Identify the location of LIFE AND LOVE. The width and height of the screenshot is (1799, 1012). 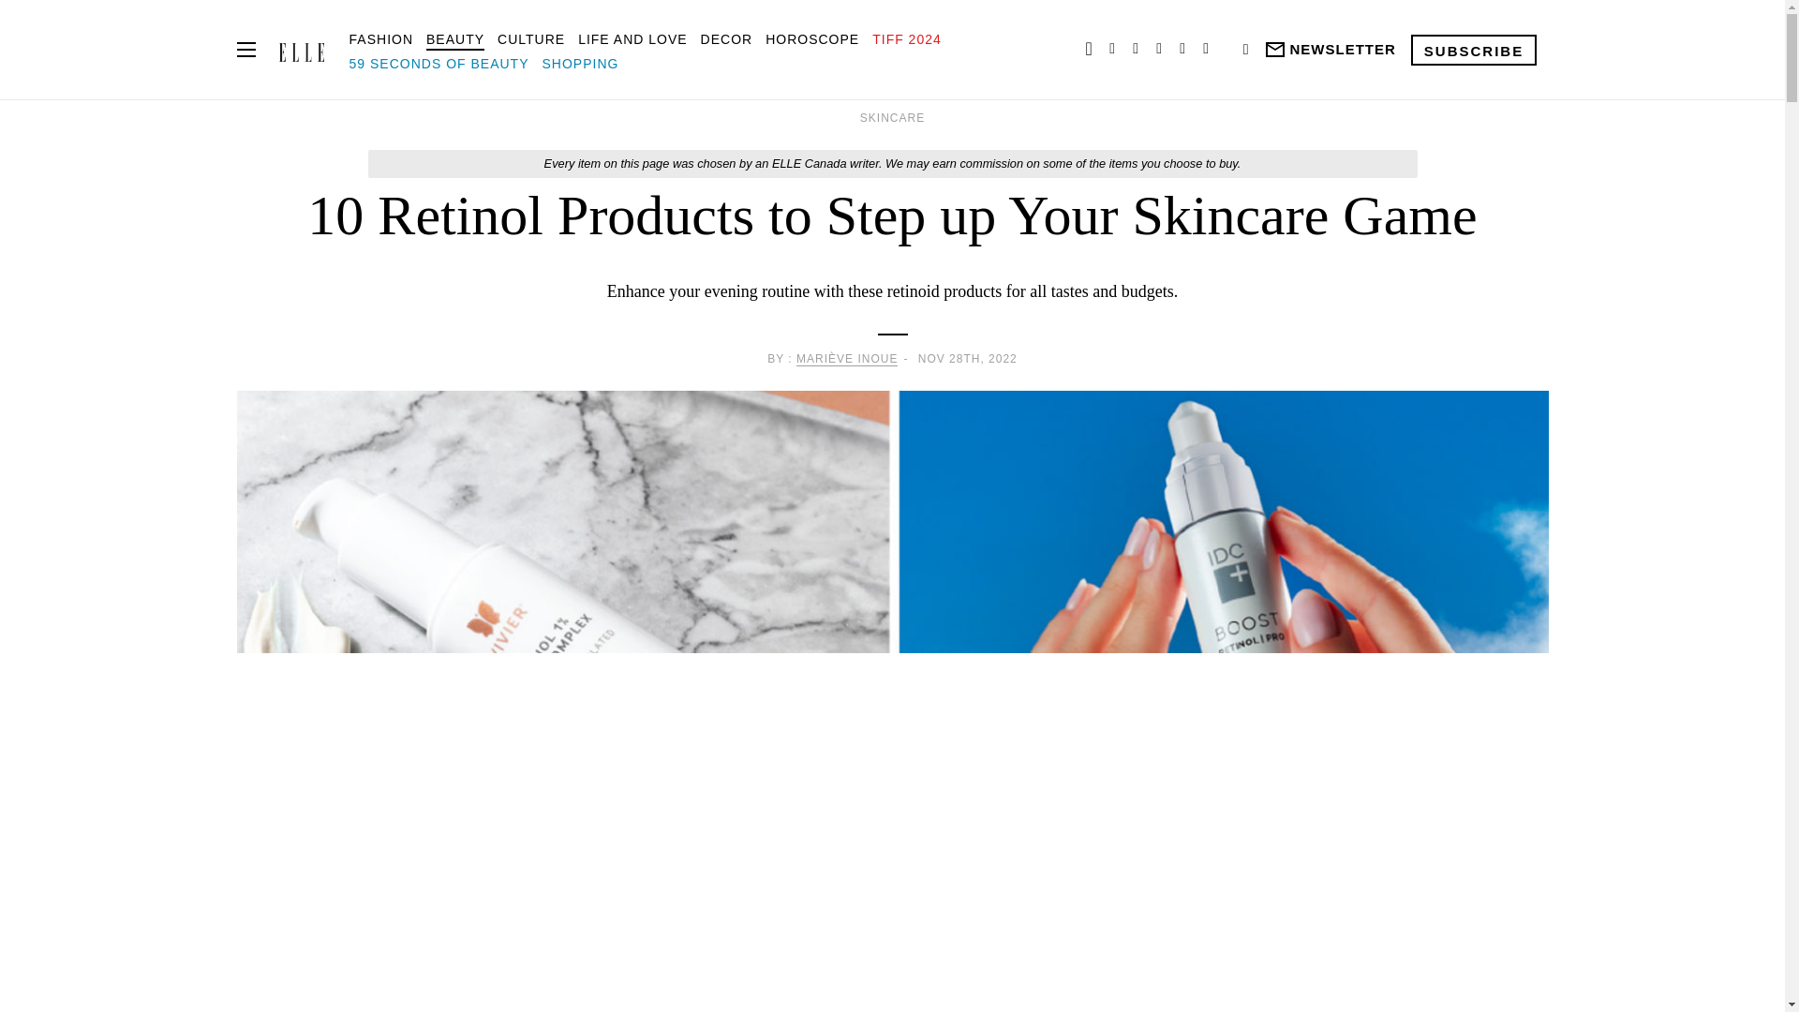
(632, 38).